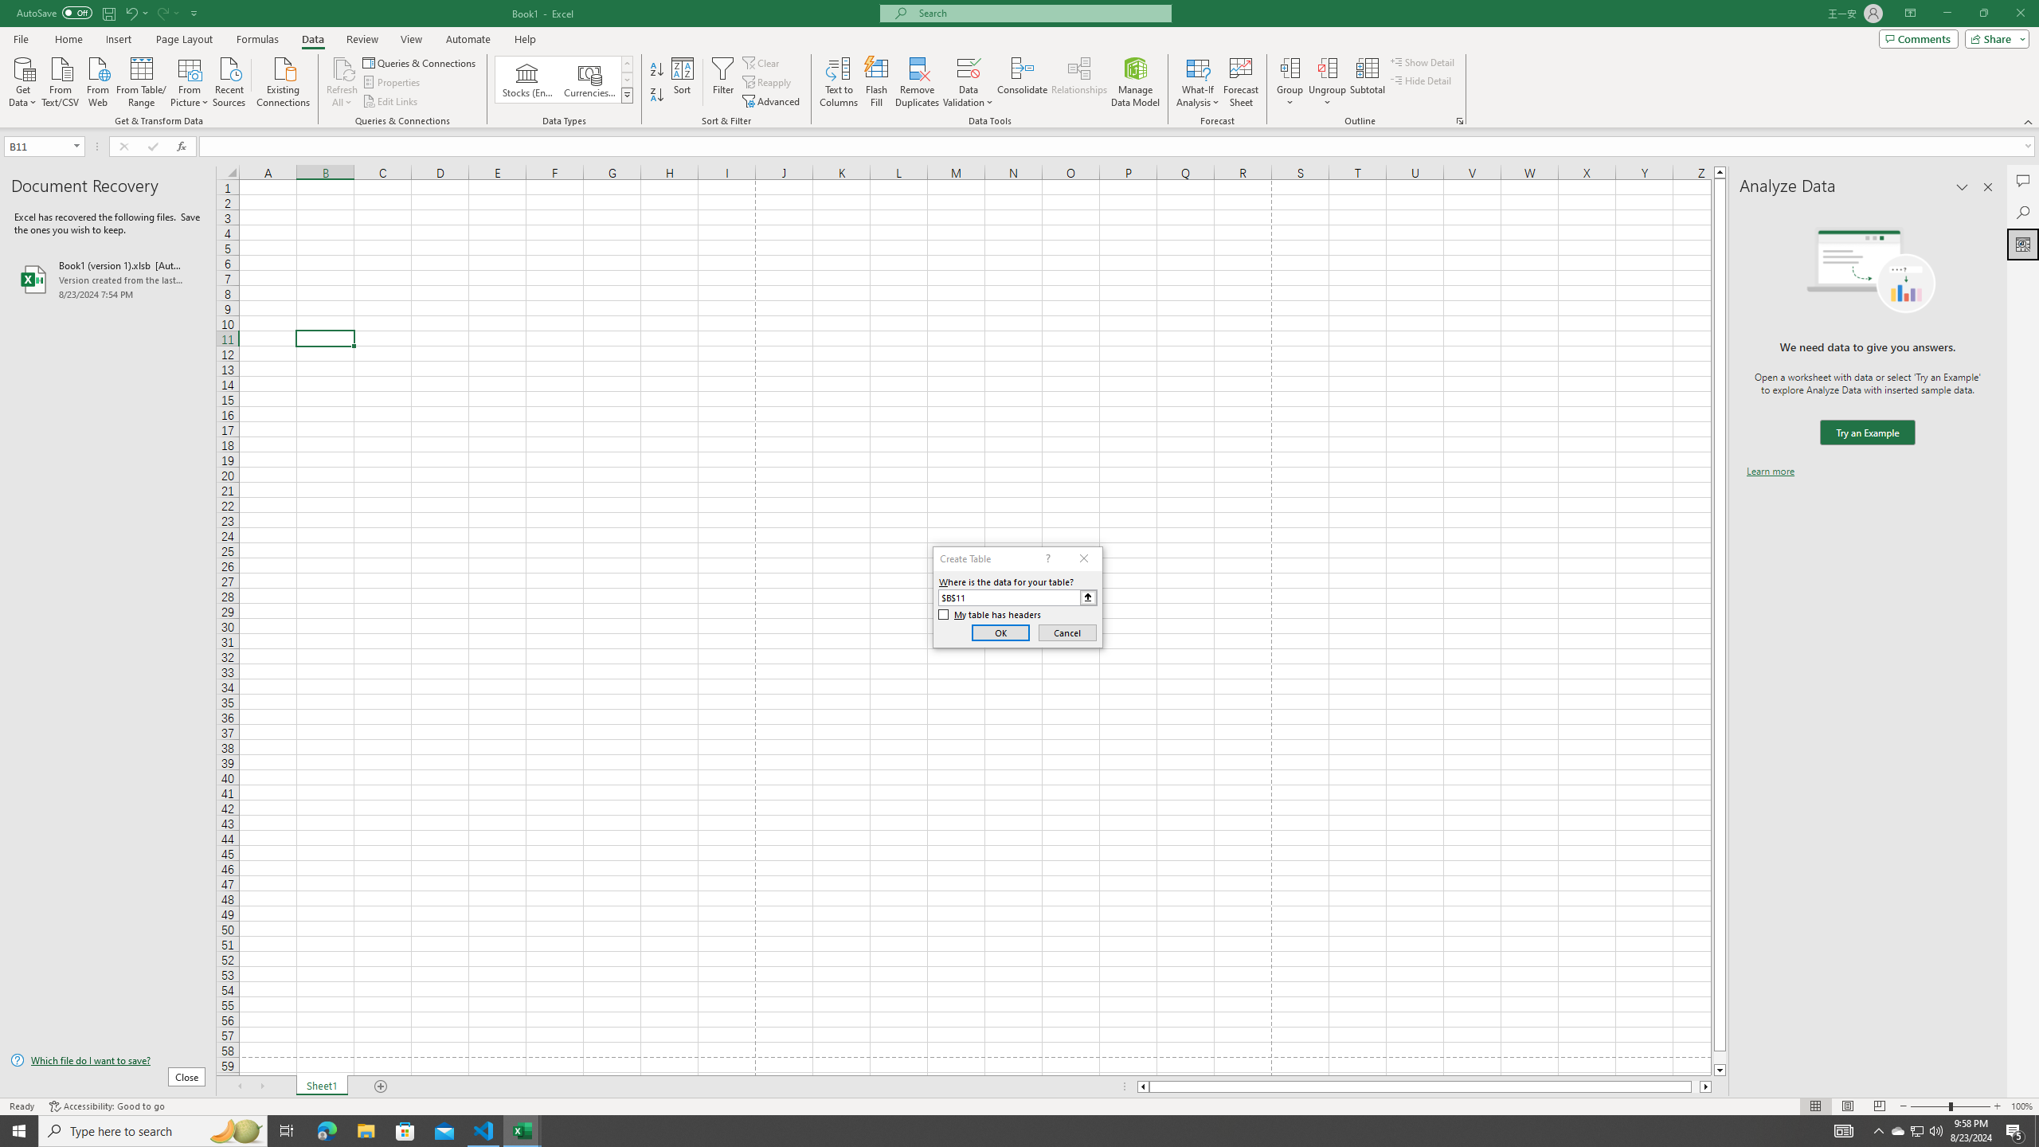 Image resolution: width=2039 pixels, height=1147 pixels. What do you see at coordinates (2023, 212) in the screenshot?
I see `Search` at bounding box center [2023, 212].